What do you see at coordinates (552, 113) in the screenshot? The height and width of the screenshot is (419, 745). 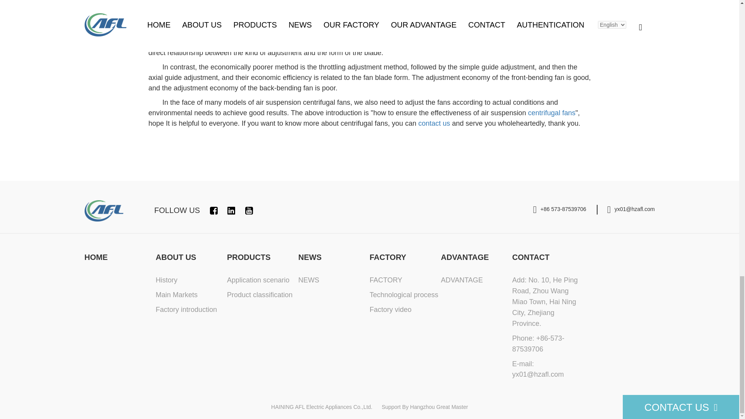 I see `centrifugal fans` at bounding box center [552, 113].